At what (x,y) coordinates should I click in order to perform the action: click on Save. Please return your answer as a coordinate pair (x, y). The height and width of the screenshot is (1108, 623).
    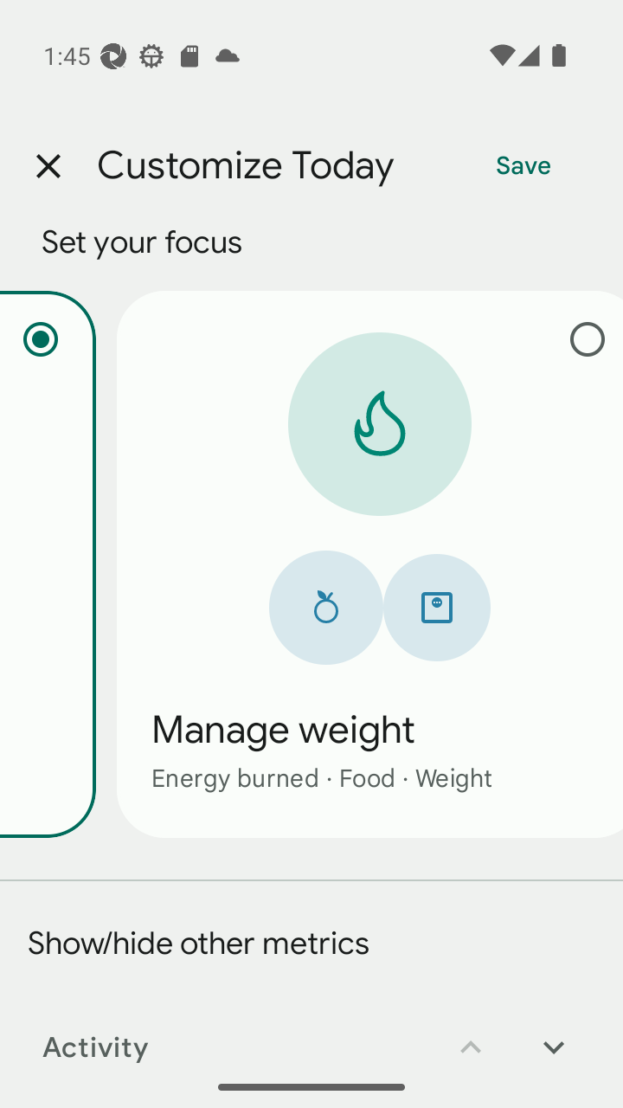
    Looking at the image, I should click on (523, 166).